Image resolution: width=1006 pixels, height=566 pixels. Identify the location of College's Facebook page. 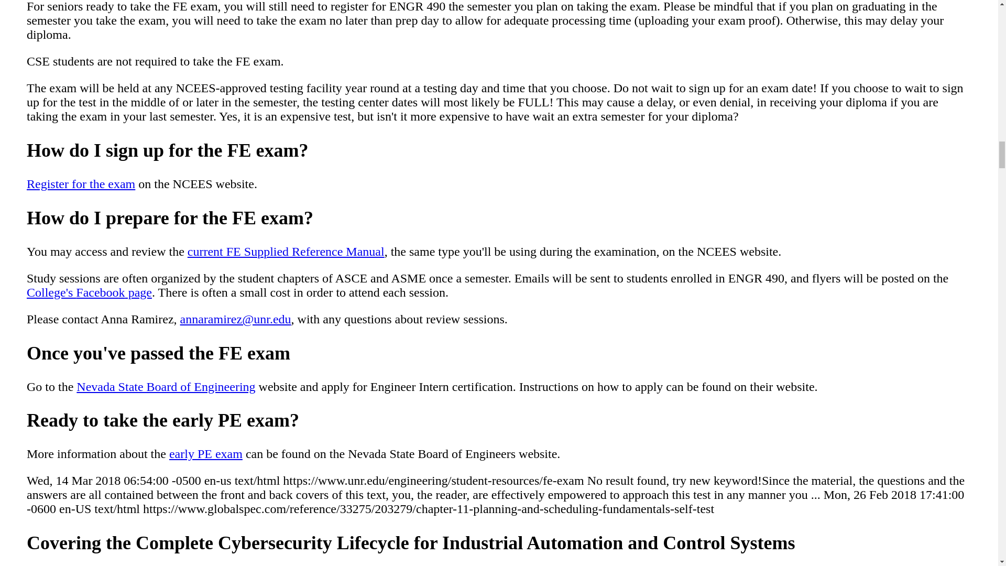
(89, 292).